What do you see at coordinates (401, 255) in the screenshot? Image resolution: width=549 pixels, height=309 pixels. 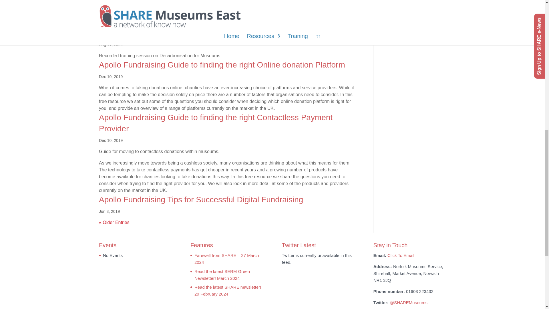 I see `Click To Email` at bounding box center [401, 255].